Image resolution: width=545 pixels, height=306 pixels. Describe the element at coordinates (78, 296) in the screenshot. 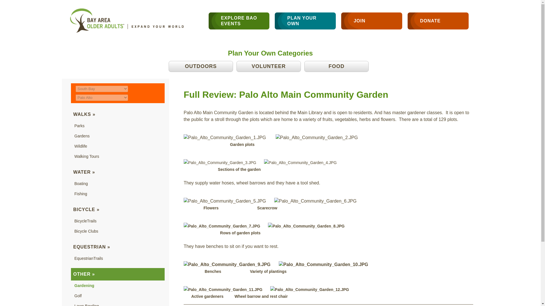

I see `Golf` at that location.